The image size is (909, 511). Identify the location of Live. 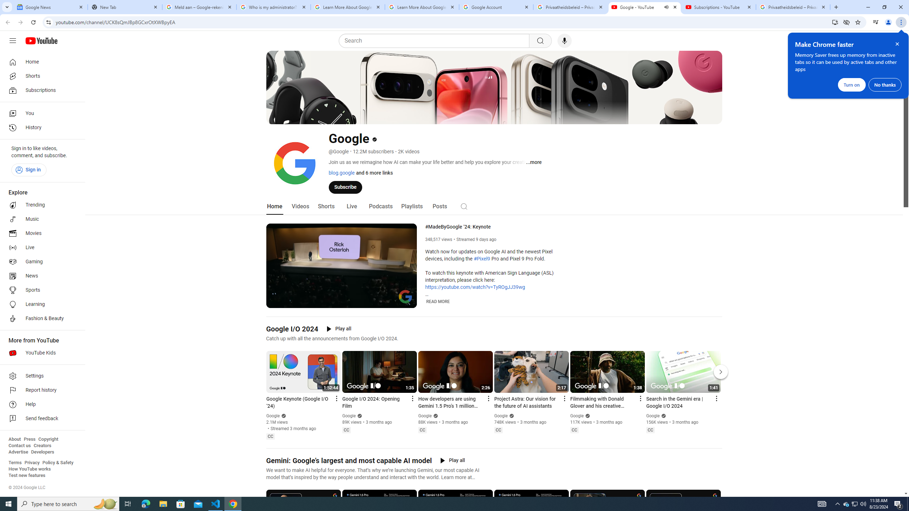
(40, 248).